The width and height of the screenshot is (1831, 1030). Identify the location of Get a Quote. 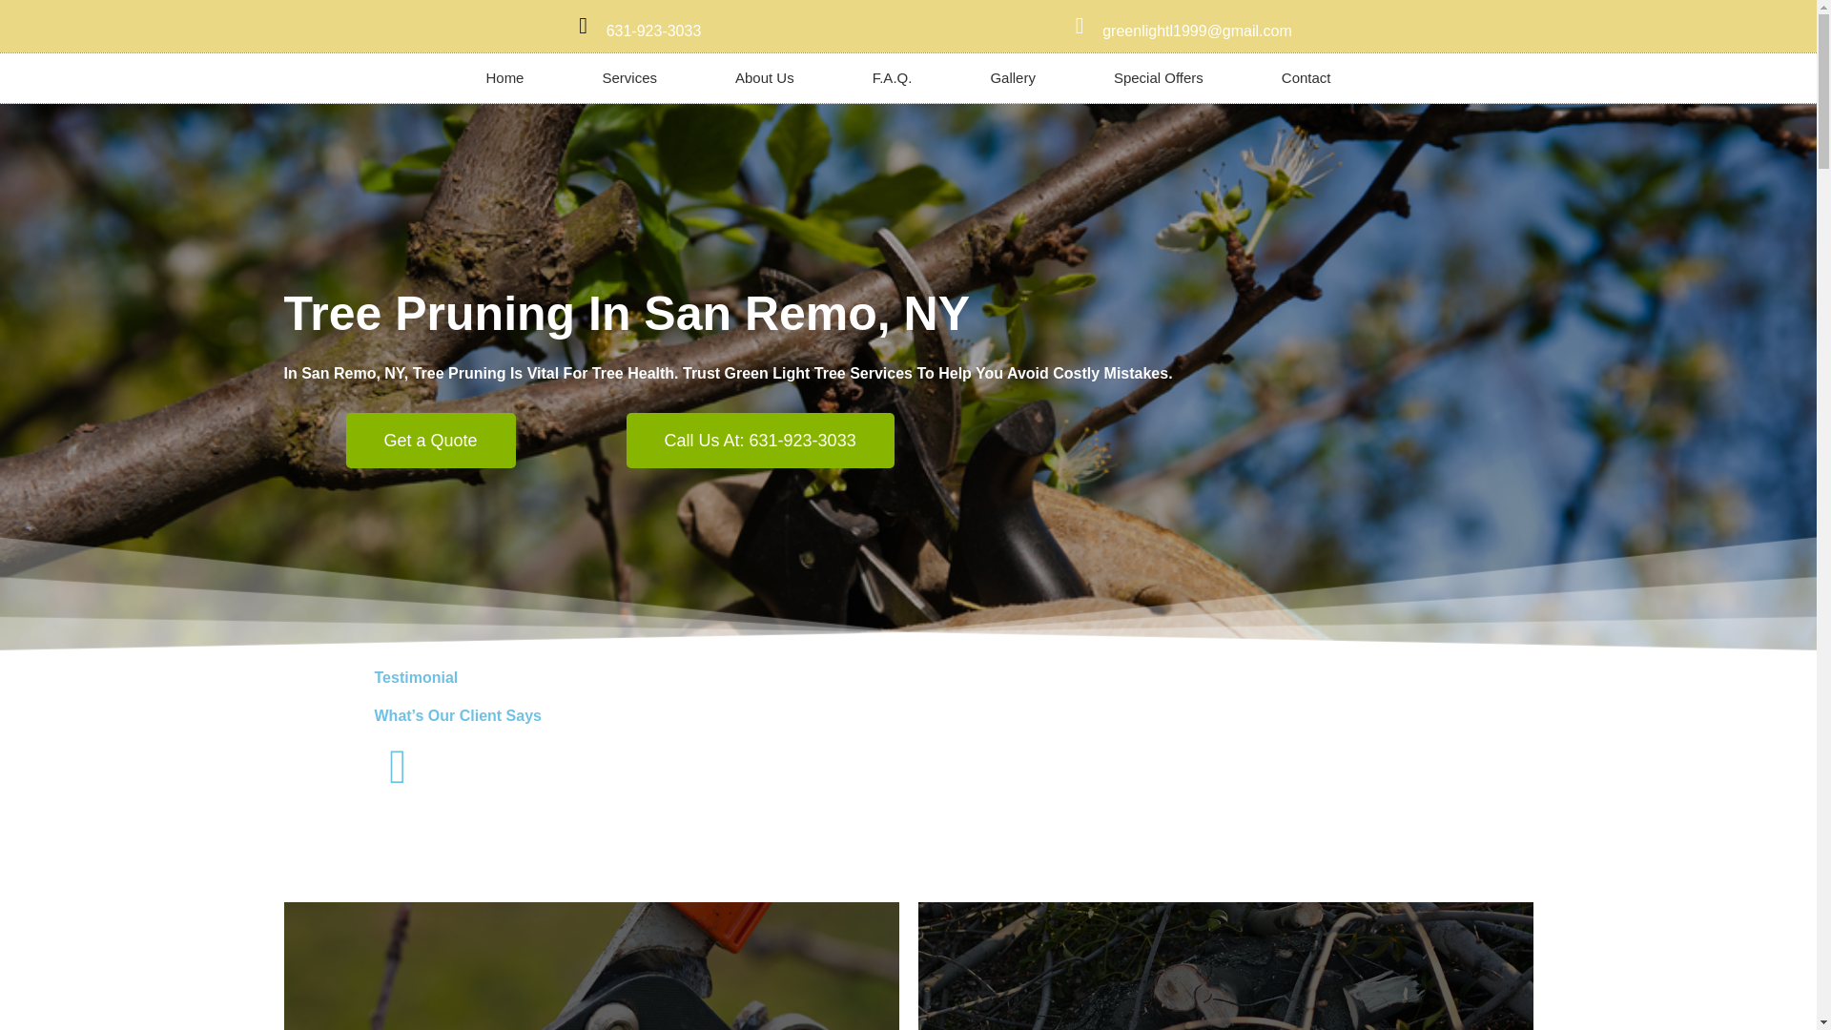
(435, 441).